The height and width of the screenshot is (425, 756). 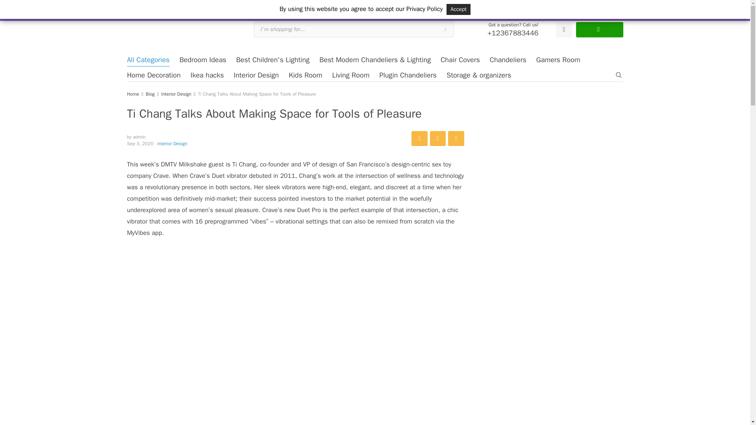 I want to click on Wishlist, so click(x=563, y=30).